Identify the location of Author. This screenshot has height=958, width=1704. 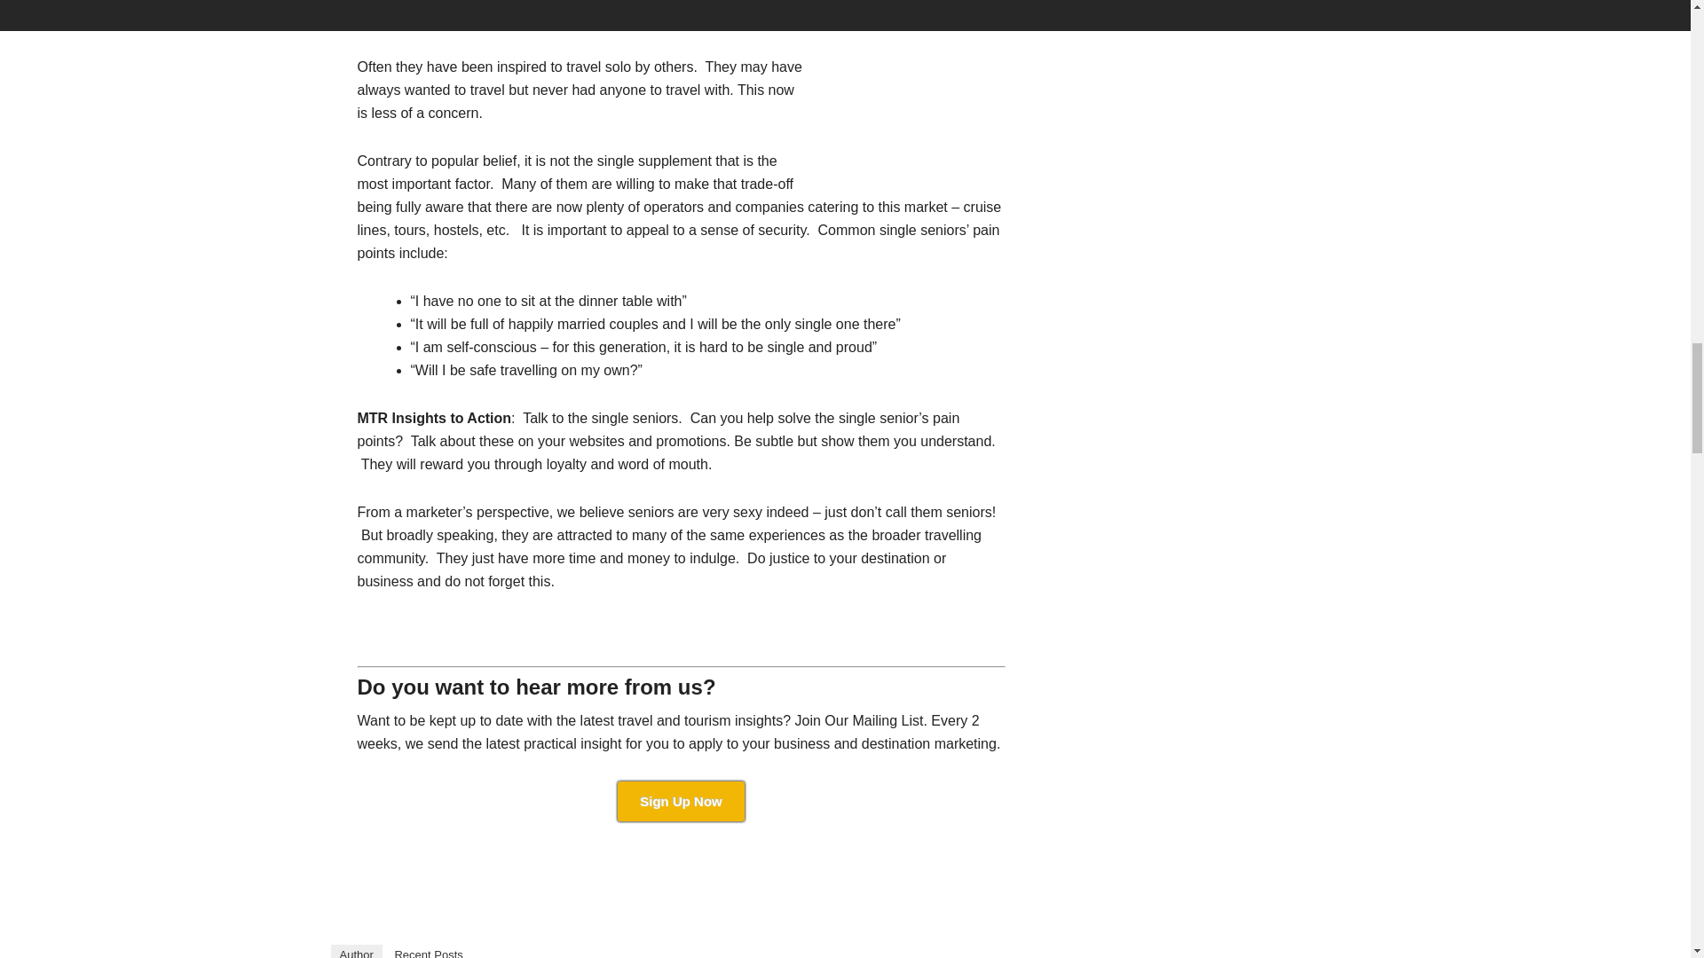
(356, 951).